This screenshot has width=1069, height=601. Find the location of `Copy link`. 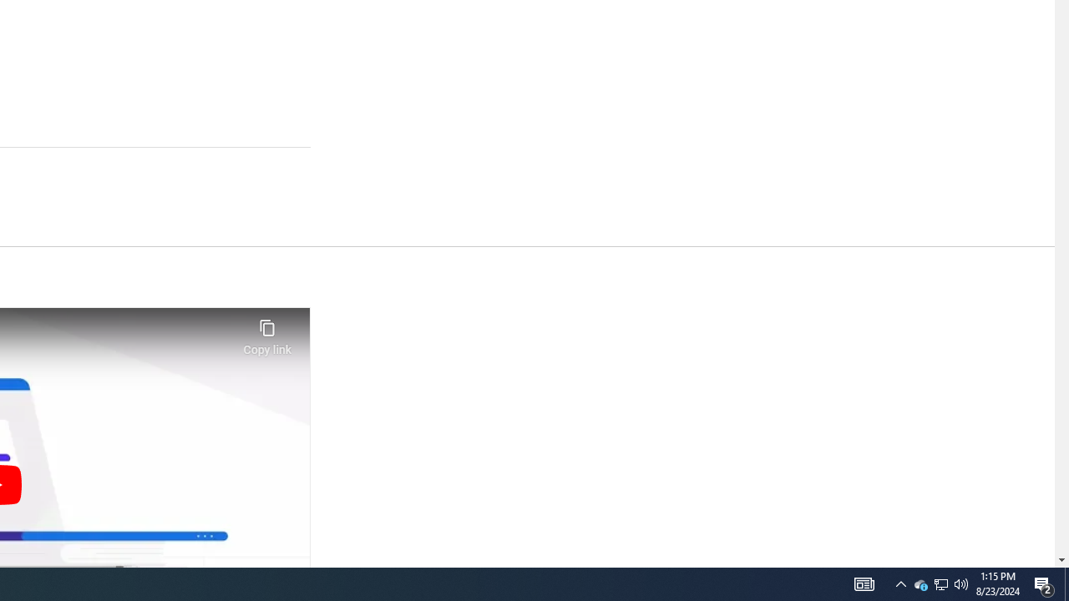

Copy link is located at coordinates (267, 332).